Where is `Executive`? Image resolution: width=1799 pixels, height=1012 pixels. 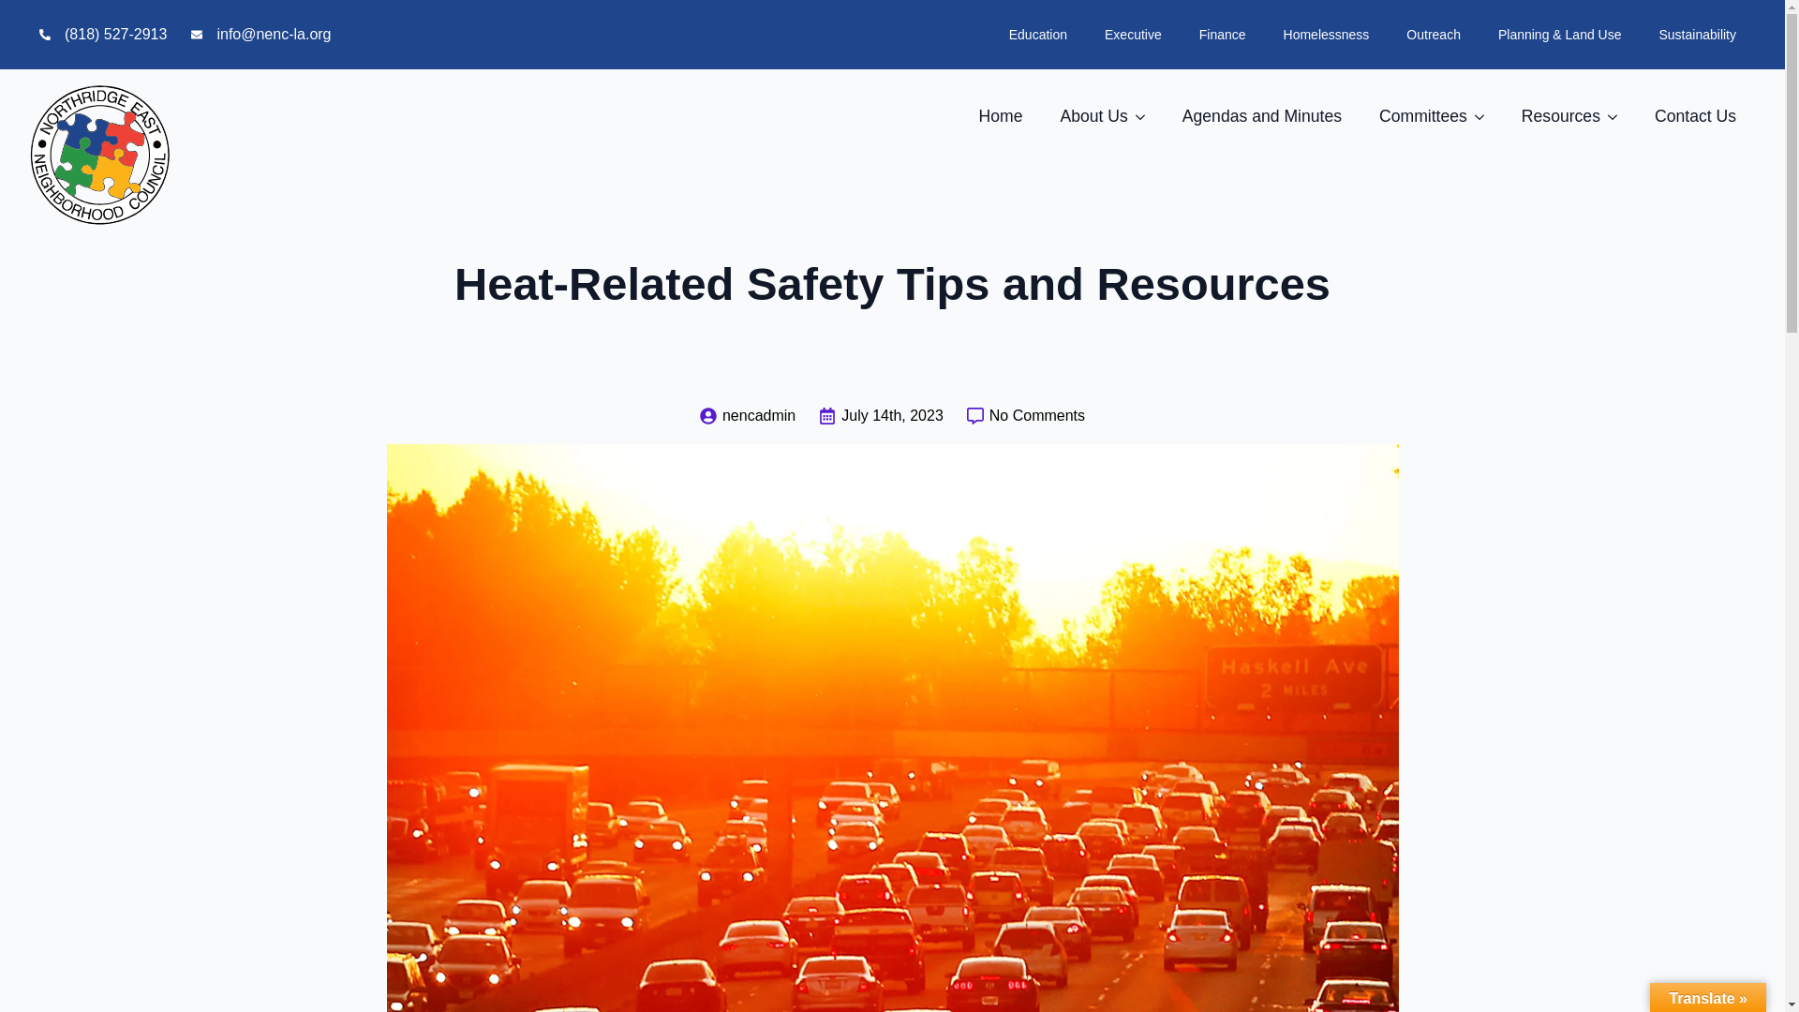 Executive is located at coordinates (1133, 34).